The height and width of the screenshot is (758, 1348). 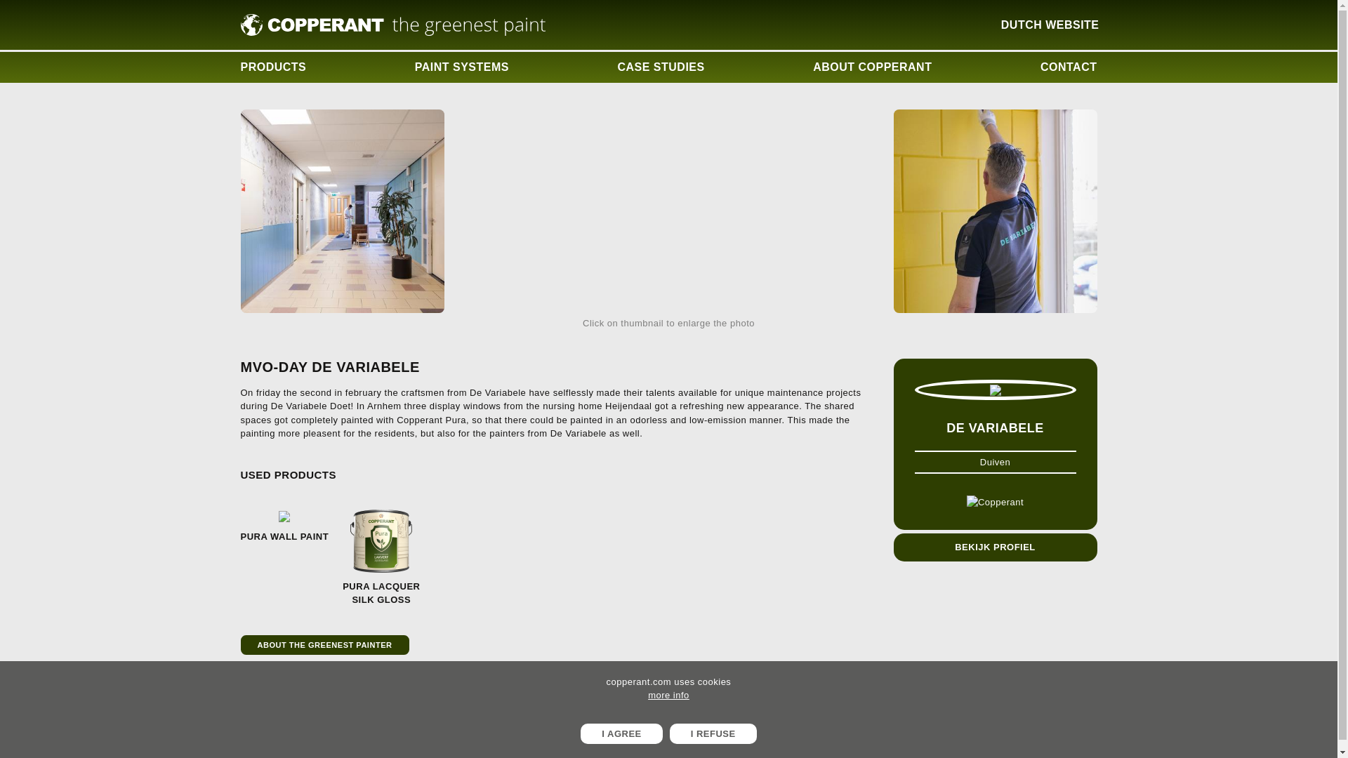 What do you see at coordinates (268, 719) in the screenshot?
I see `Copperant` at bounding box center [268, 719].